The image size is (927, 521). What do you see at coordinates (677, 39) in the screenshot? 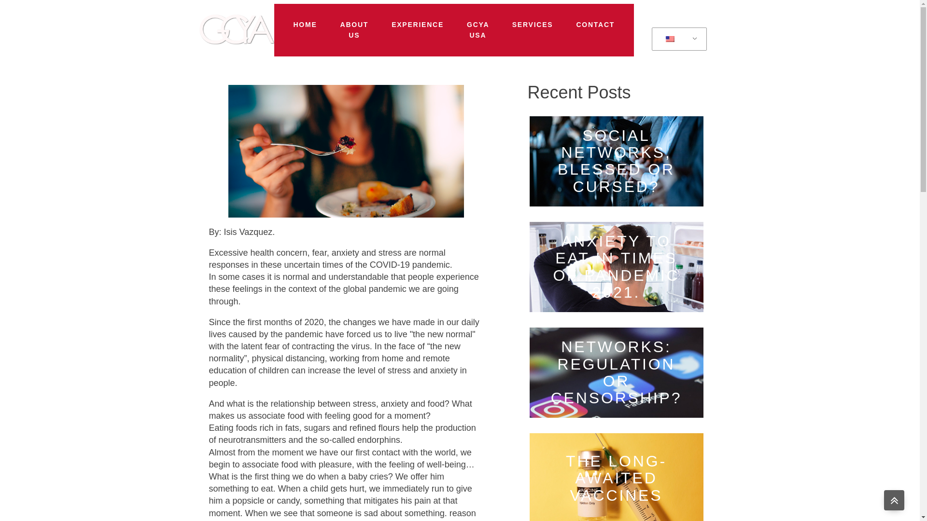
I see `English` at bounding box center [677, 39].